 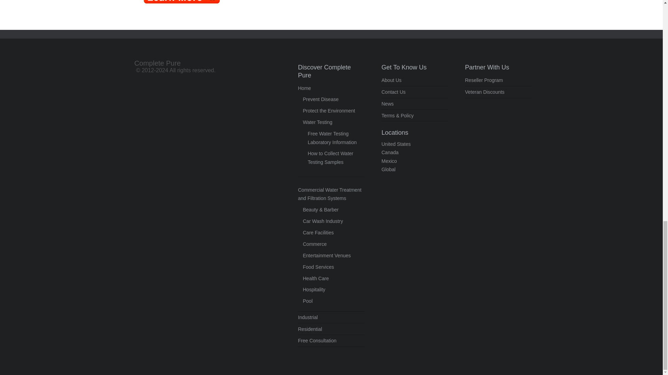 I want to click on Car Wash Industry, so click(x=322, y=221).